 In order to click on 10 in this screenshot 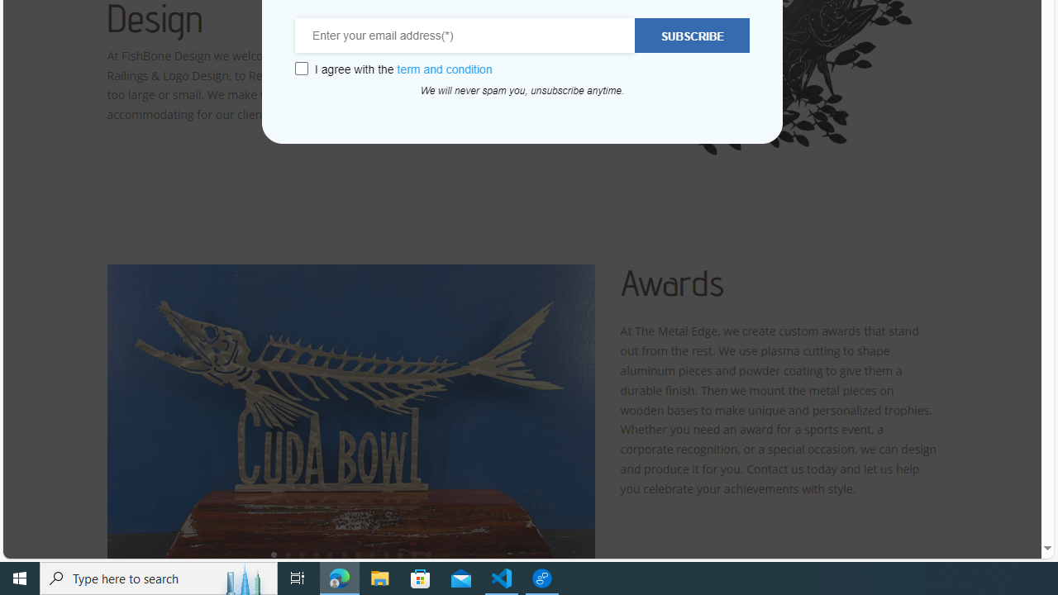, I will do `click(400, 554)`.